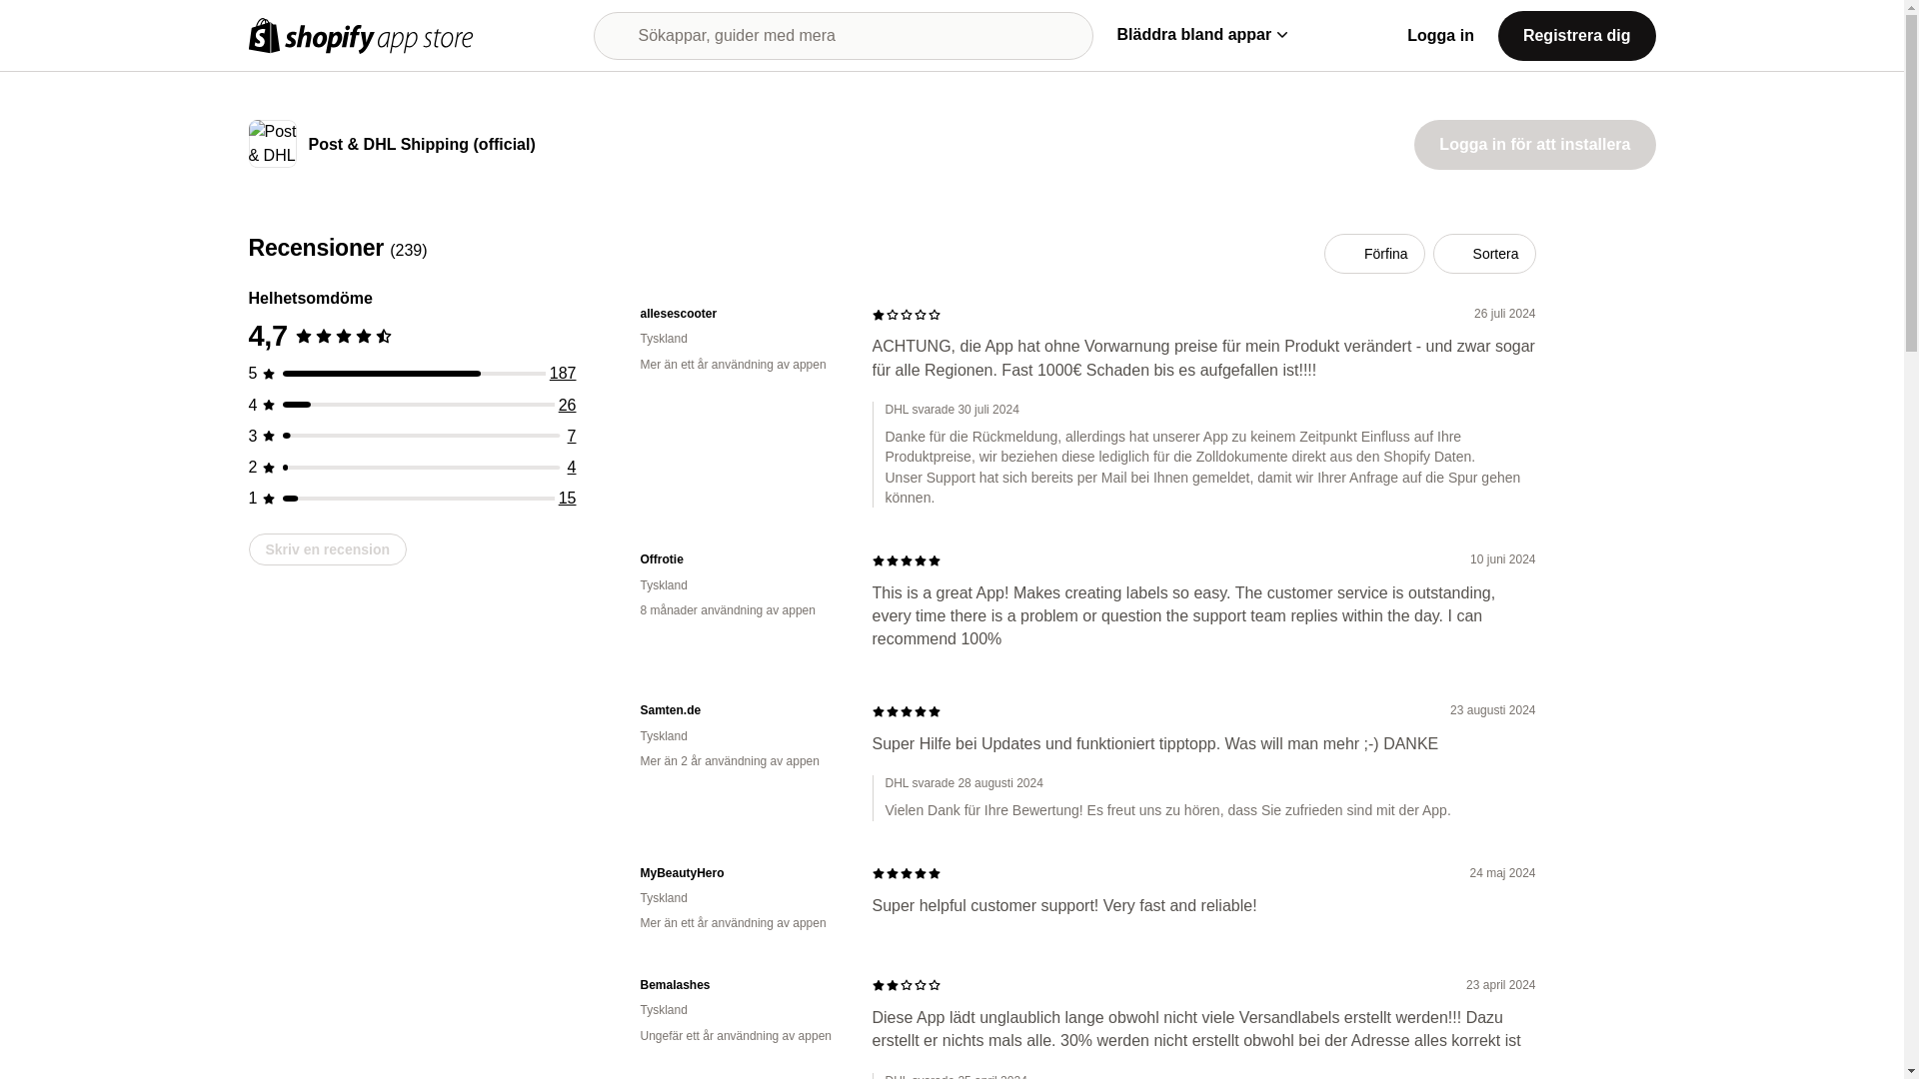 Image resolution: width=1919 pixels, height=1079 pixels. Describe the element at coordinates (1577, 34) in the screenshot. I see `Registrera dig` at that location.